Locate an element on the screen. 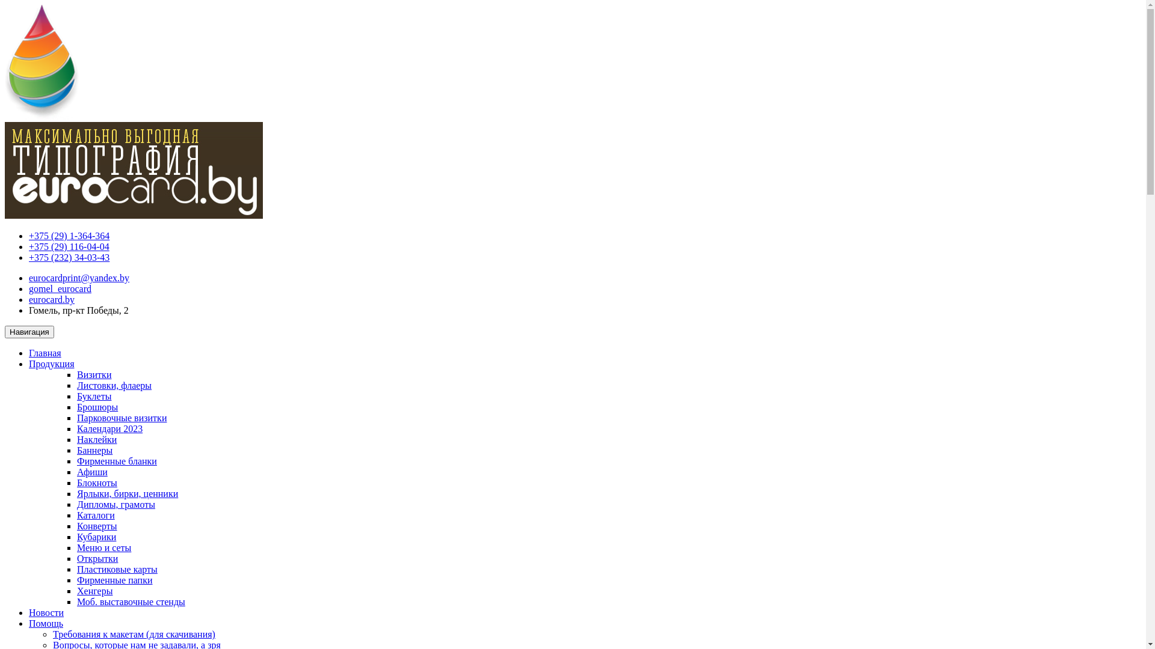 The image size is (1155, 649). eurocard.by is located at coordinates (52, 299).